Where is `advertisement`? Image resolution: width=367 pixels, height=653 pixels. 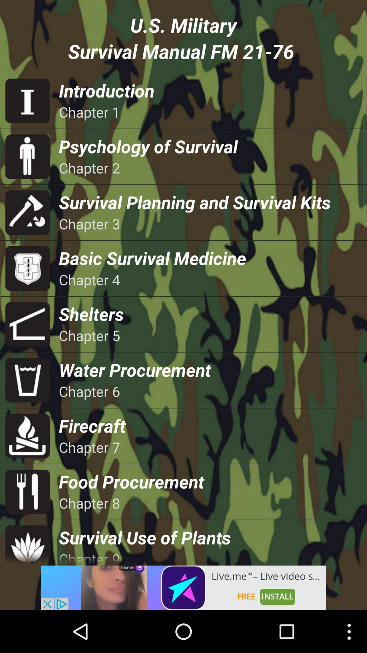
advertisement is located at coordinates (183, 588).